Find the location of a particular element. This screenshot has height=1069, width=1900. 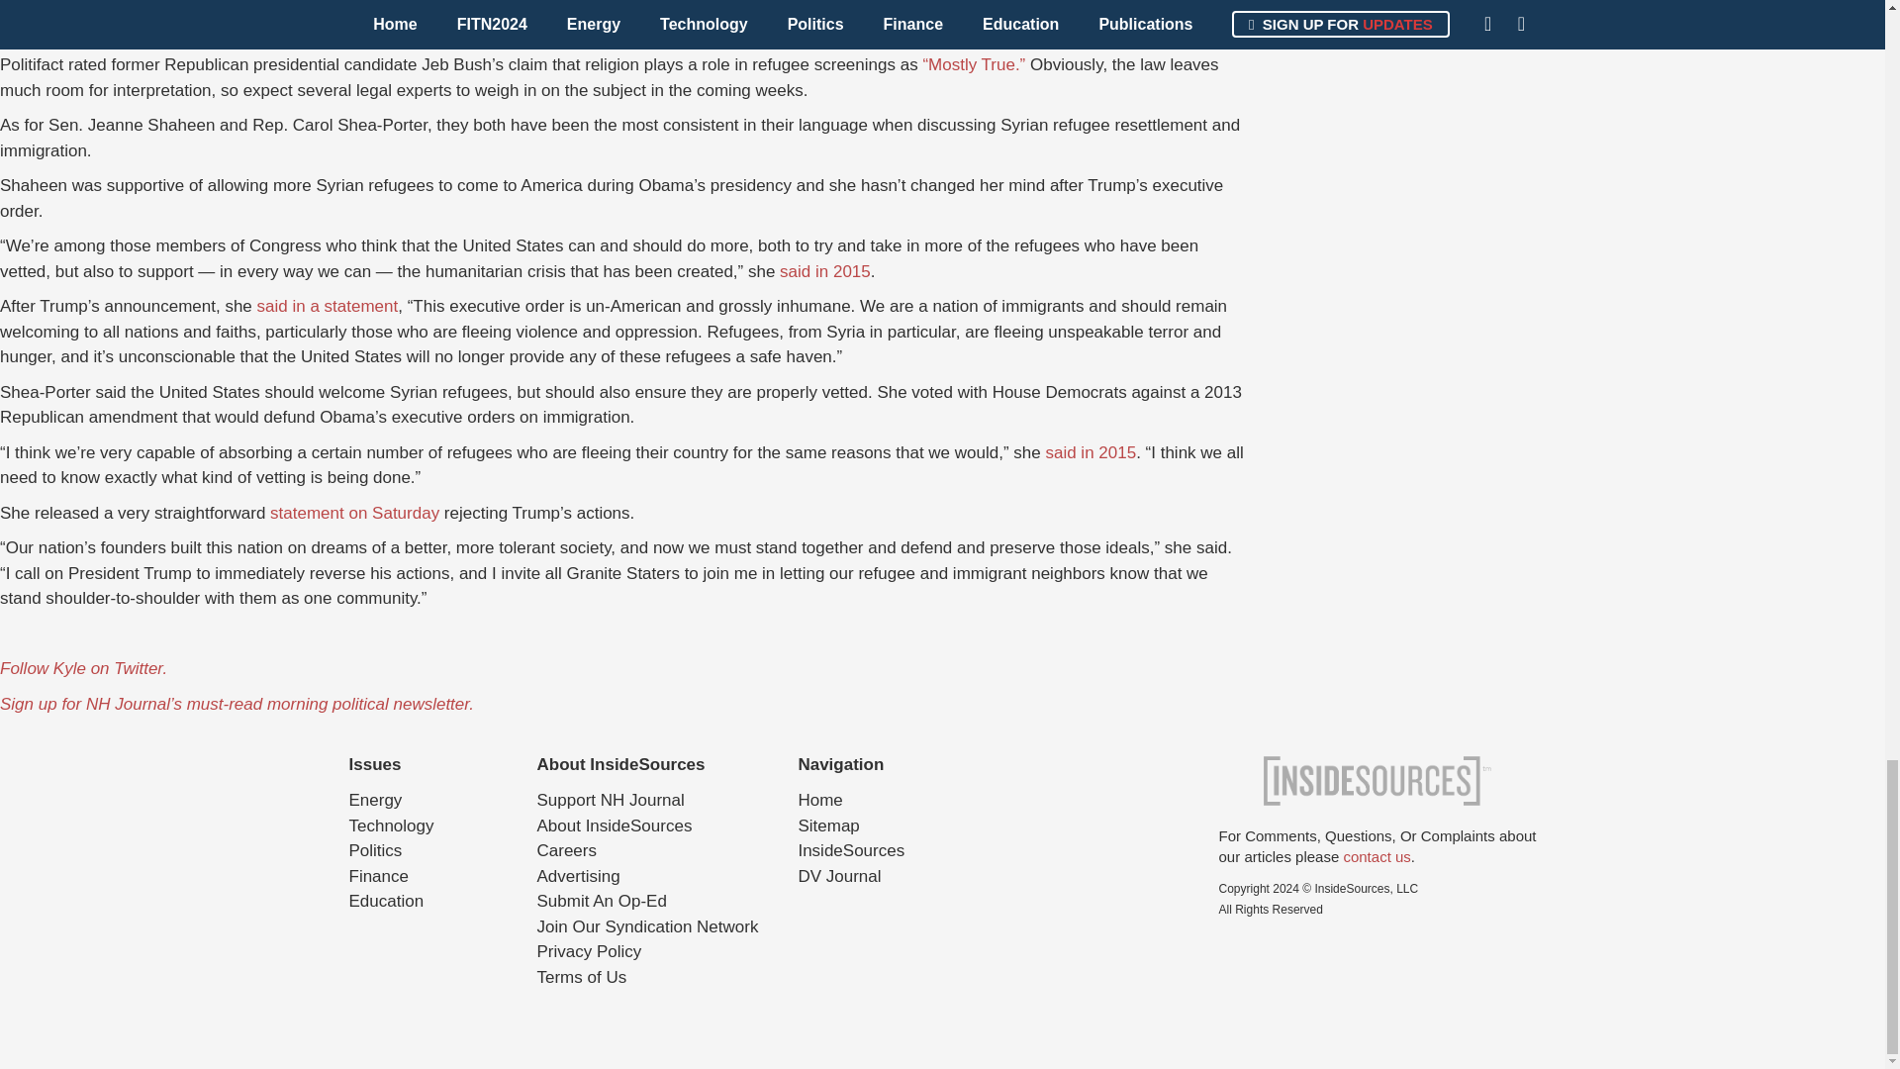

Follow Kyle on Twitter. is located at coordinates (83, 668).